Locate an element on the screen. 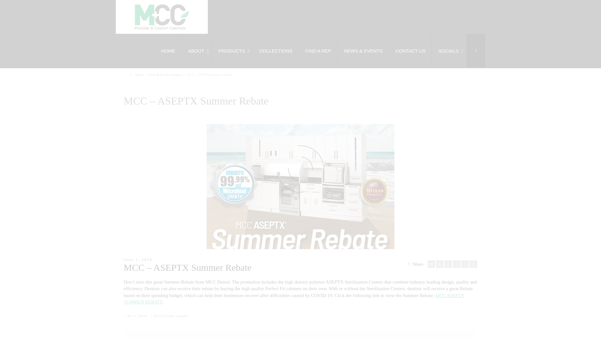  X is located at coordinates (439, 264).